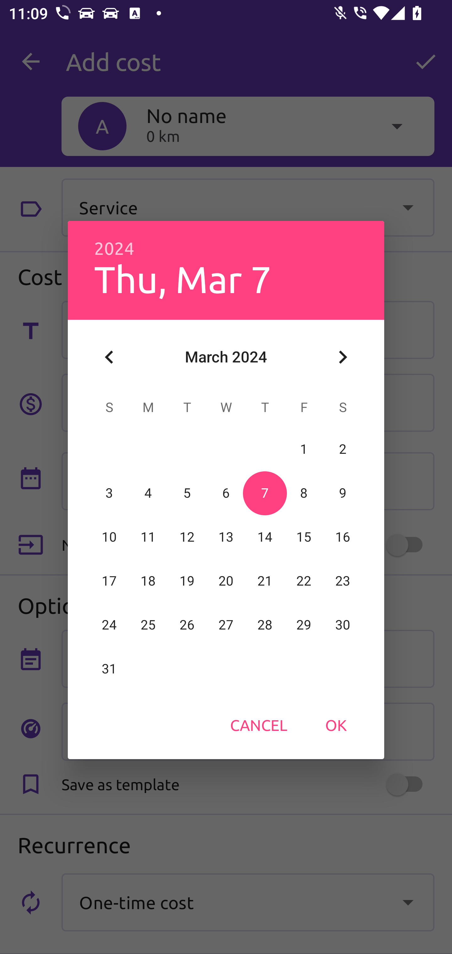  What do you see at coordinates (304, 493) in the screenshot?
I see `8 08 March 2024` at bounding box center [304, 493].